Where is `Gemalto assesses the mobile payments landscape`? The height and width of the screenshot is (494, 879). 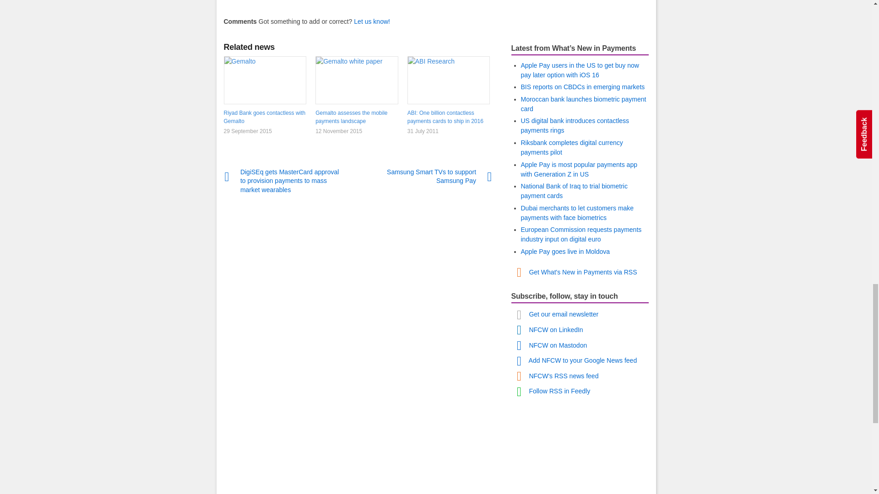 Gemalto assesses the mobile payments landscape is located at coordinates (357, 80).